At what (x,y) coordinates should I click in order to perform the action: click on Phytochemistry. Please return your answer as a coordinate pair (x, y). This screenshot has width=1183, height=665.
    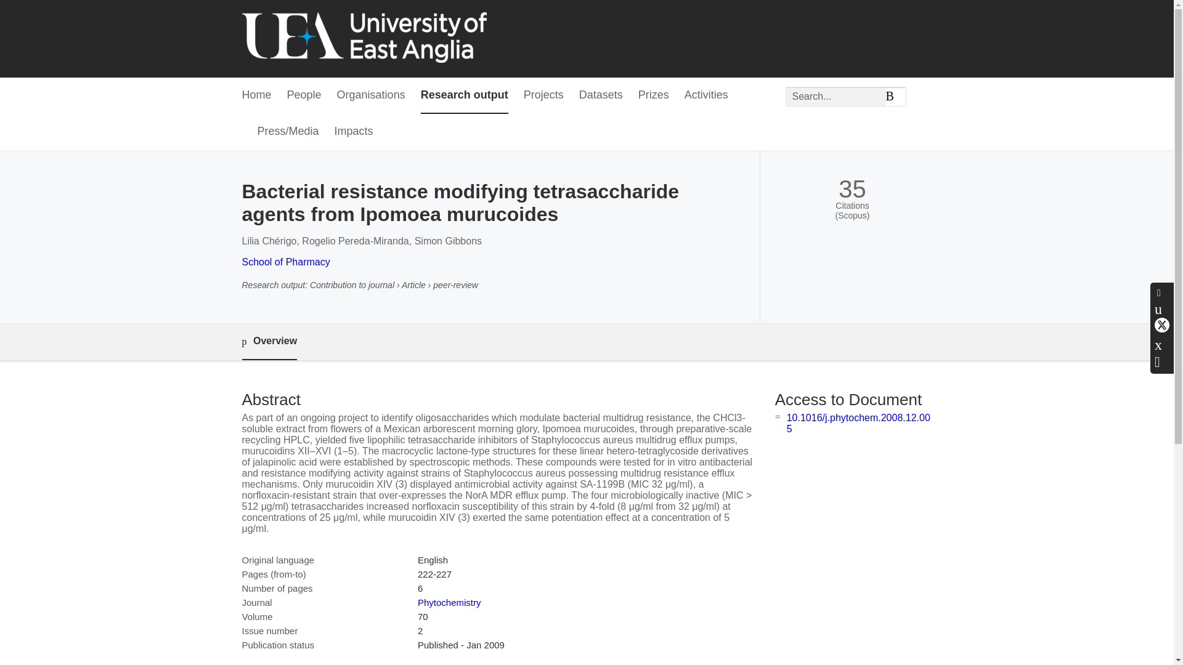
    Looking at the image, I should click on (449, 602).